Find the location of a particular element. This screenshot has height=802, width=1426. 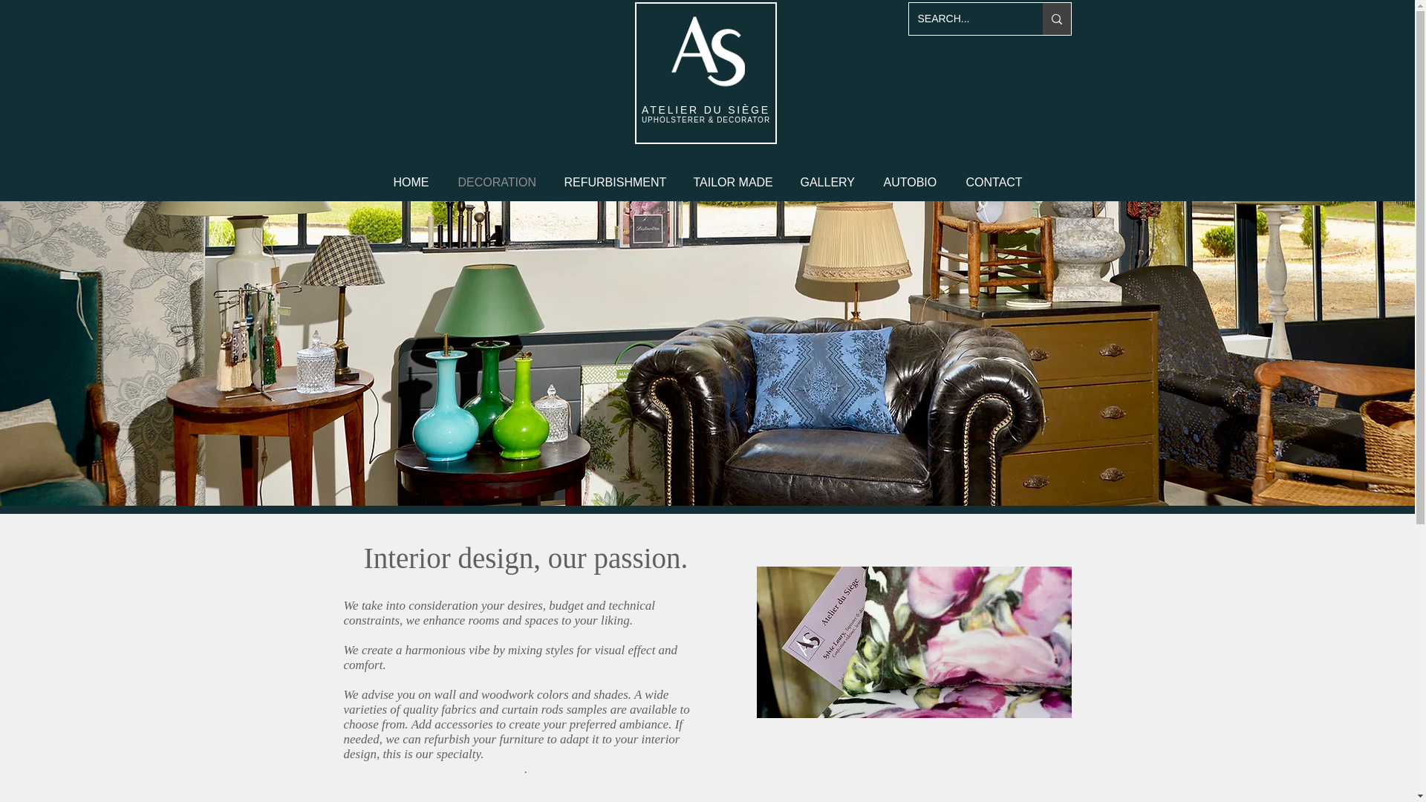

REFURBISHMENT is located at coordinates (613, 180).